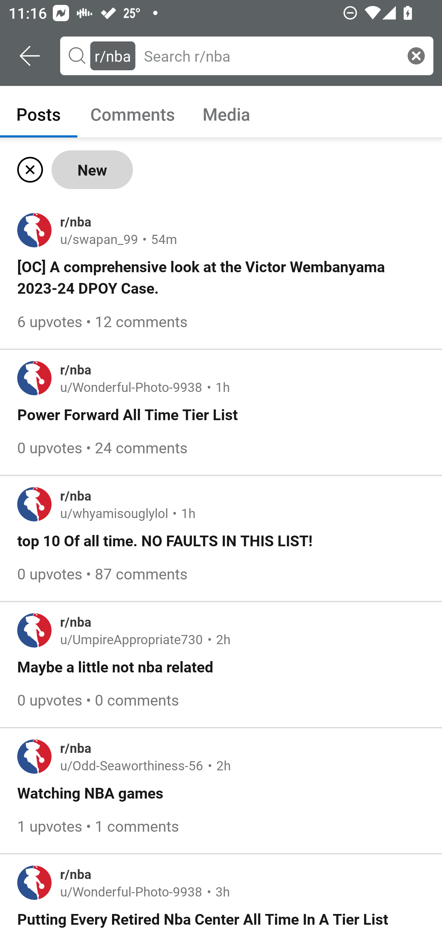  Describe the element at coordinates (112, 55) in the screenshot. I see `r/nba` at that location.